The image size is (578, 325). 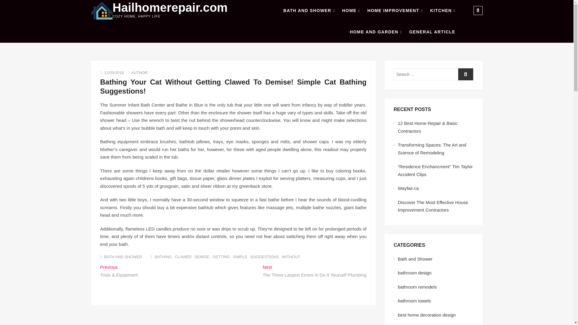 I want to click on Hailhomerepair.com, so click(x=170, y=8).